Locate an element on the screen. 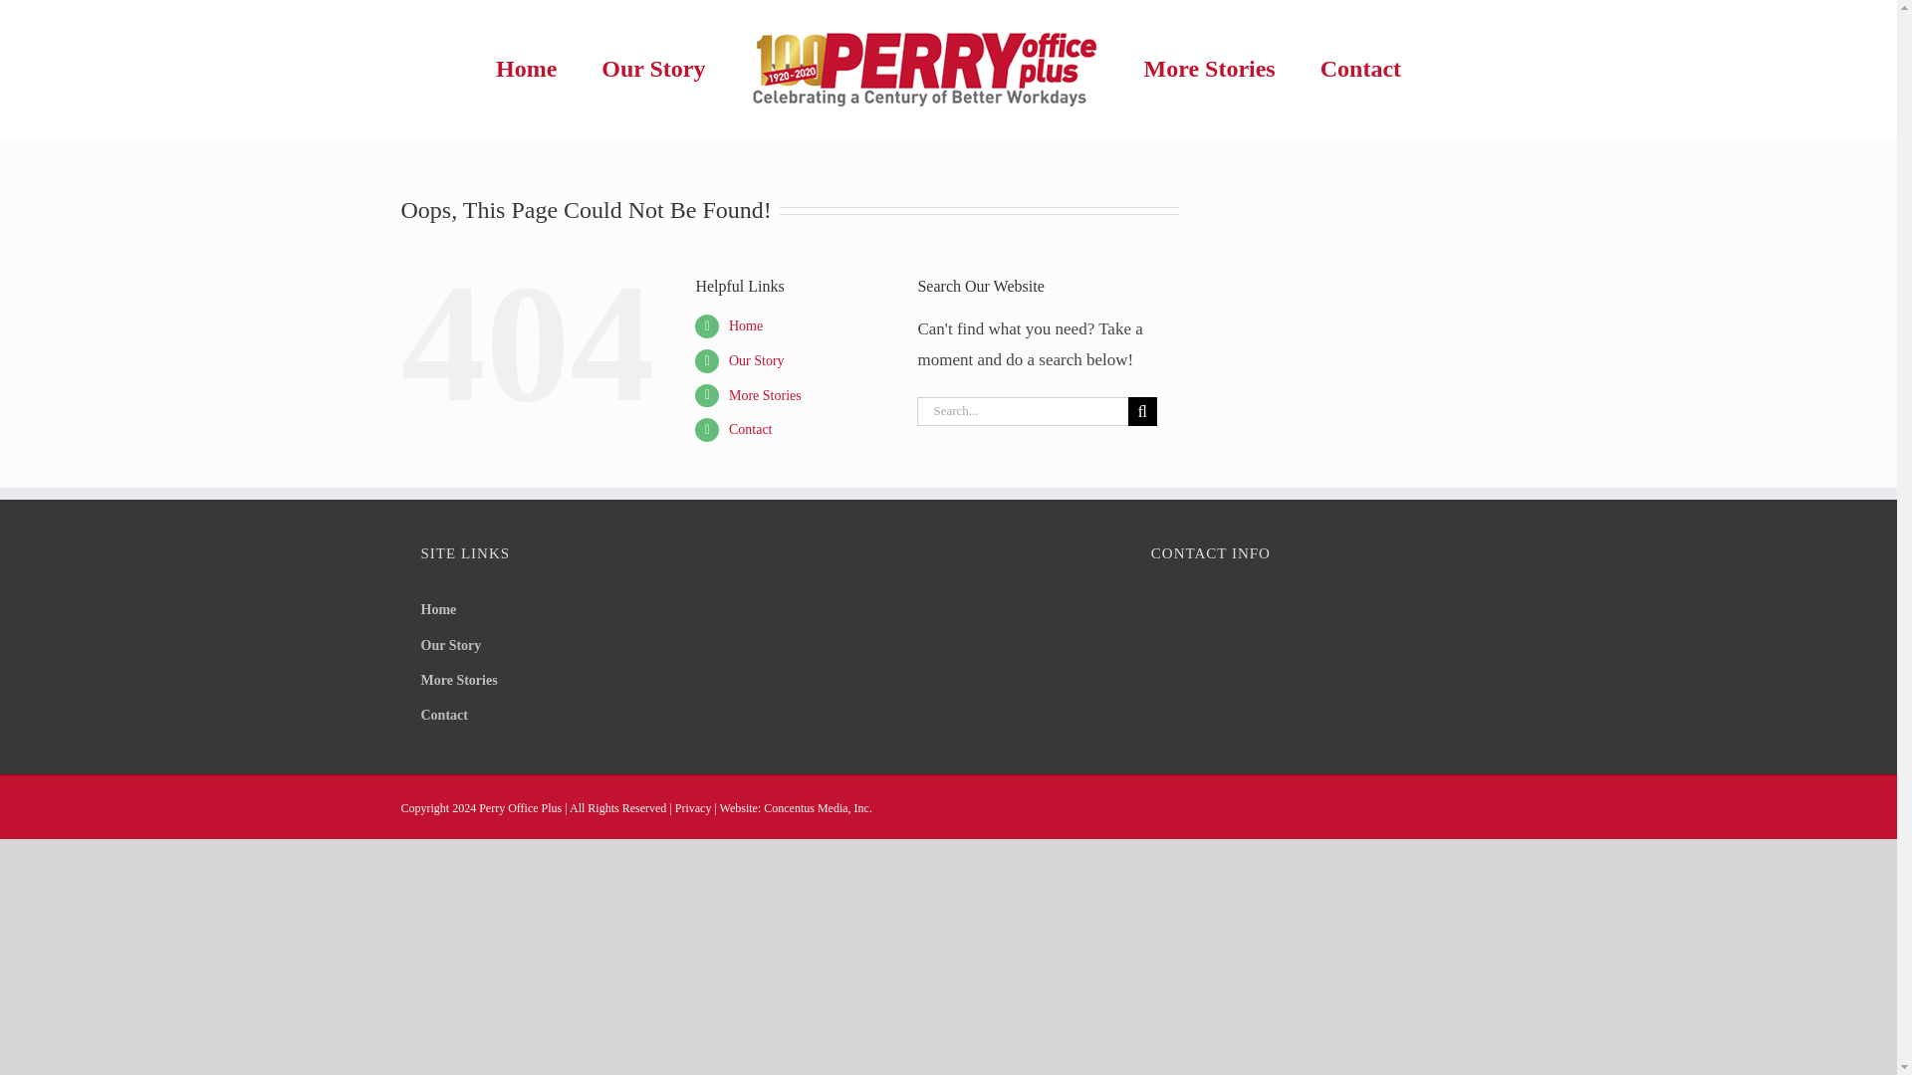 The width and height of the screenshot is (1912, 1075). Our Story is located at coordinates (572, 646).